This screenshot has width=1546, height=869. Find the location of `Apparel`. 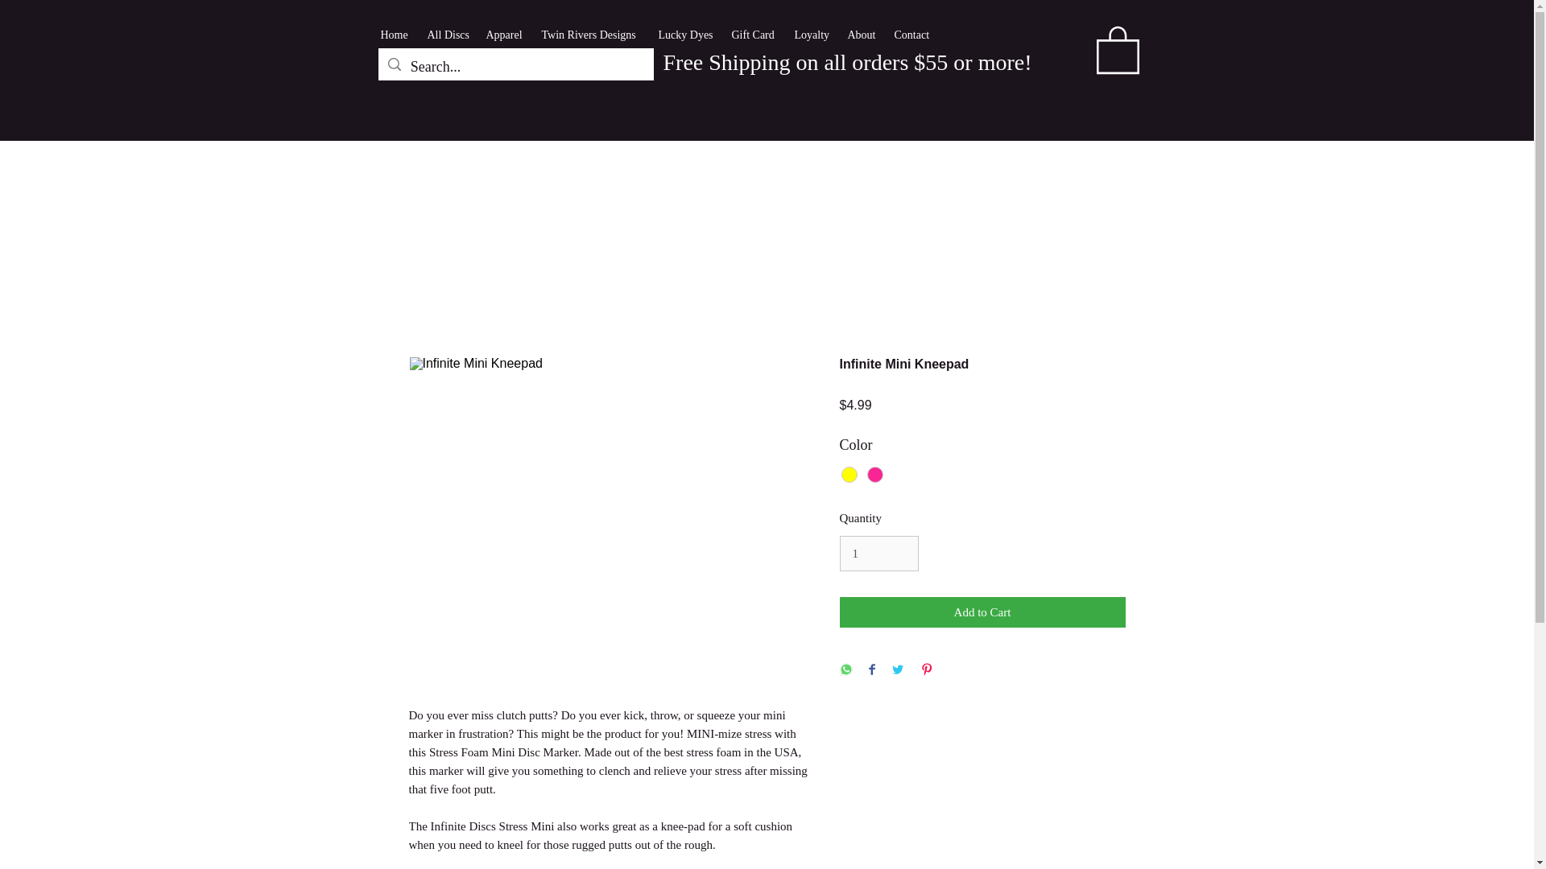

Apparel is located at coordinates (506, 35).